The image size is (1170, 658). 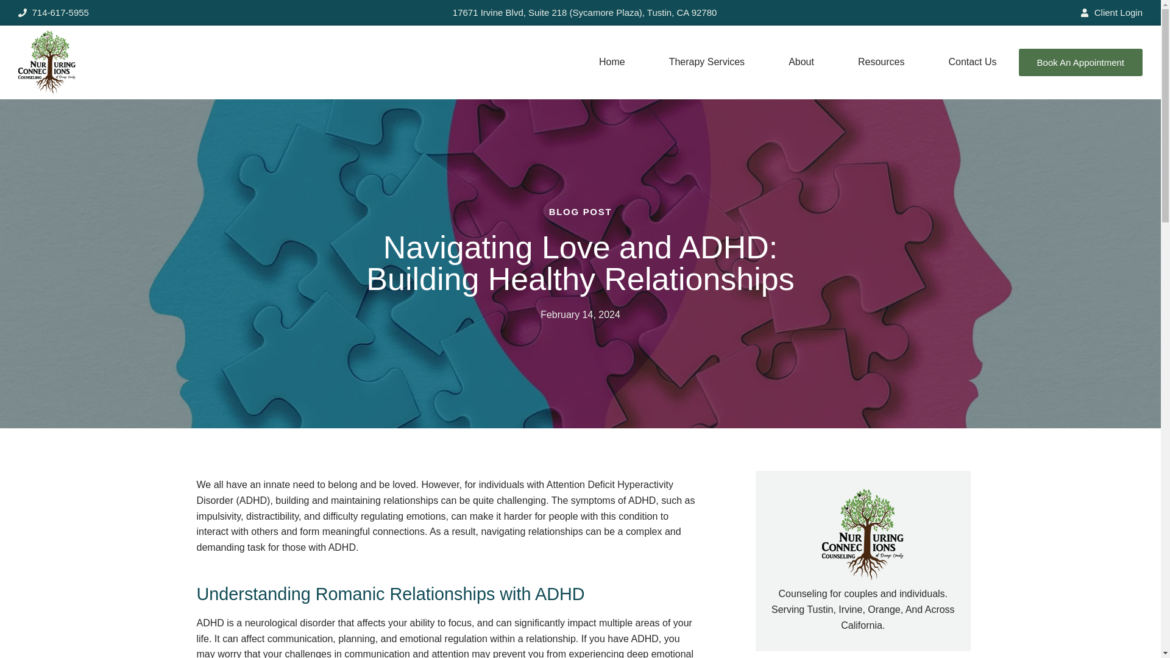 What do you see at coordinates (707, 62) in the screenshot?
I see `Therapy Services` at bounding box center [707, 62].